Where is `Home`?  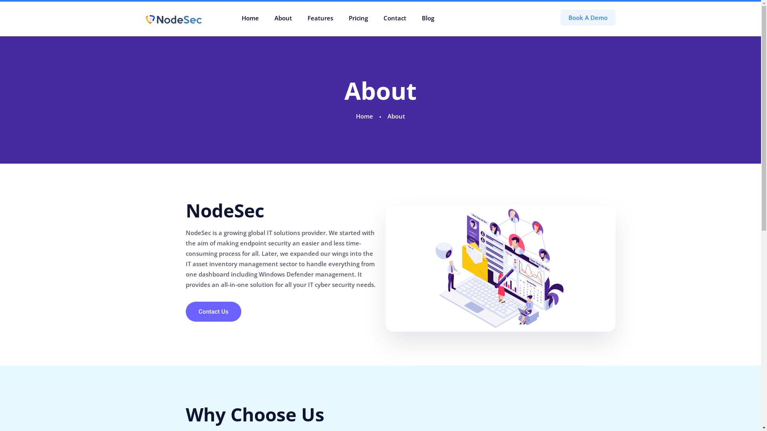
Home is located at coordinates (250, 19).